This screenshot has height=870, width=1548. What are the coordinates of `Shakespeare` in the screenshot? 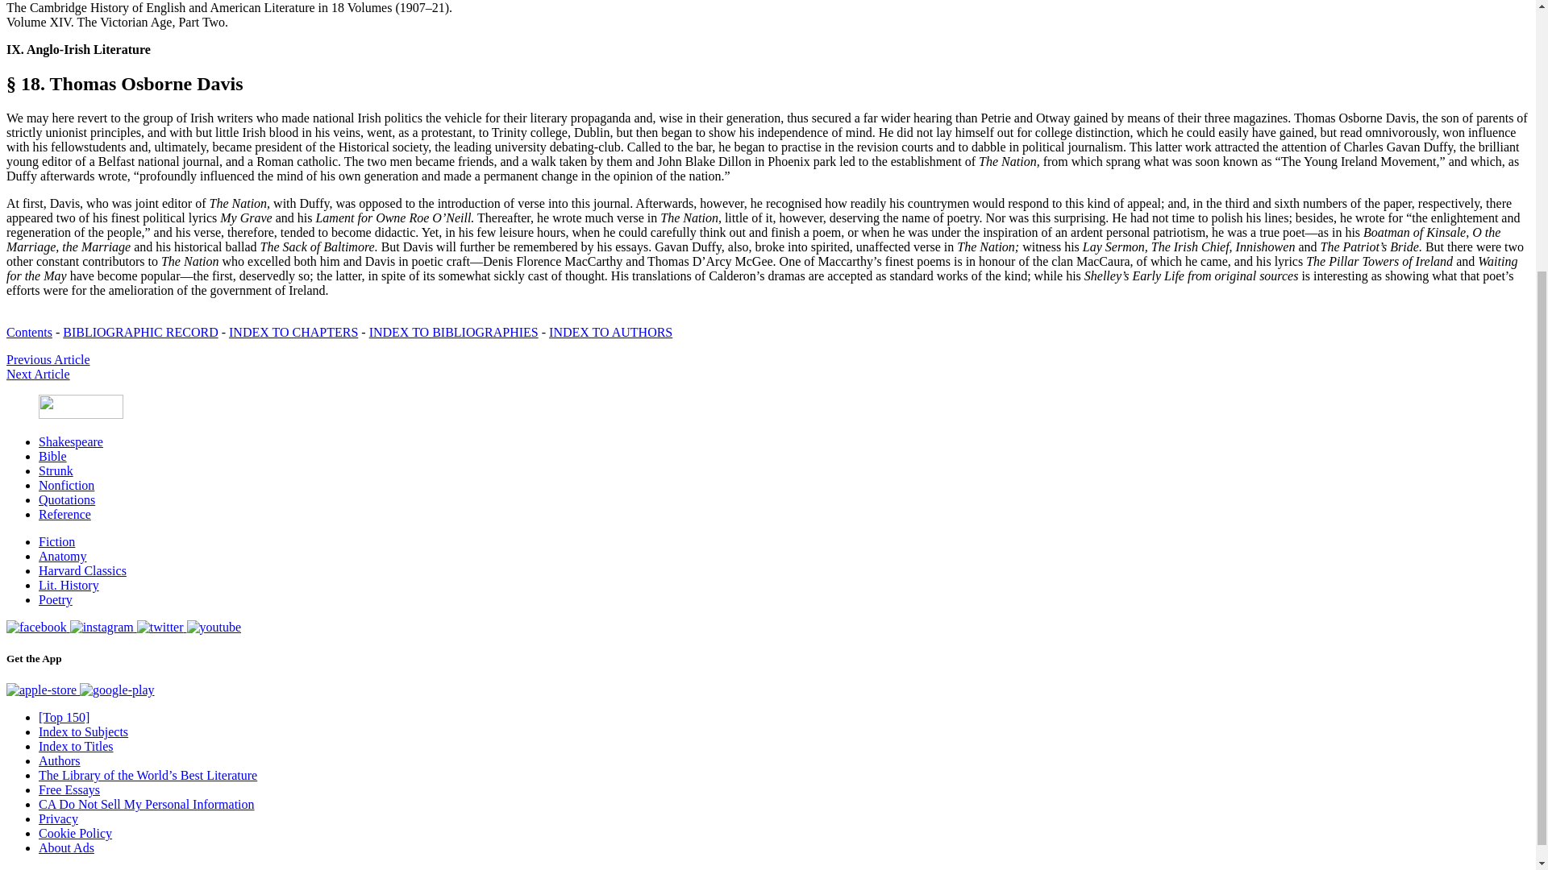 It's located at (71, 441).